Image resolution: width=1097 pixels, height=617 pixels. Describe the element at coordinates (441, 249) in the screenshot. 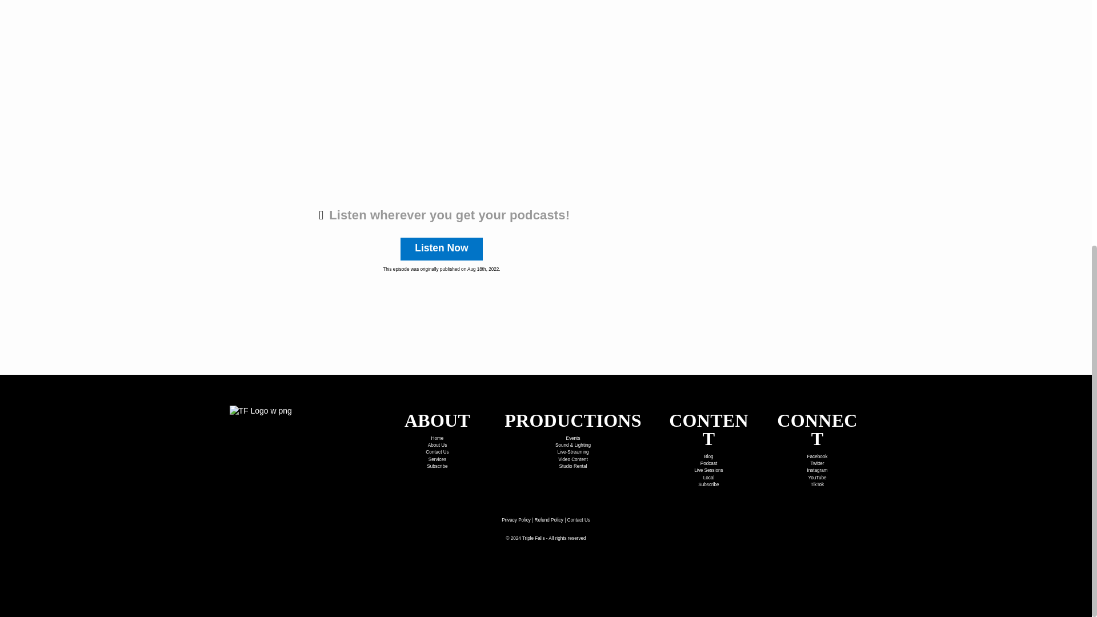

I see `Listen Now` at that location.